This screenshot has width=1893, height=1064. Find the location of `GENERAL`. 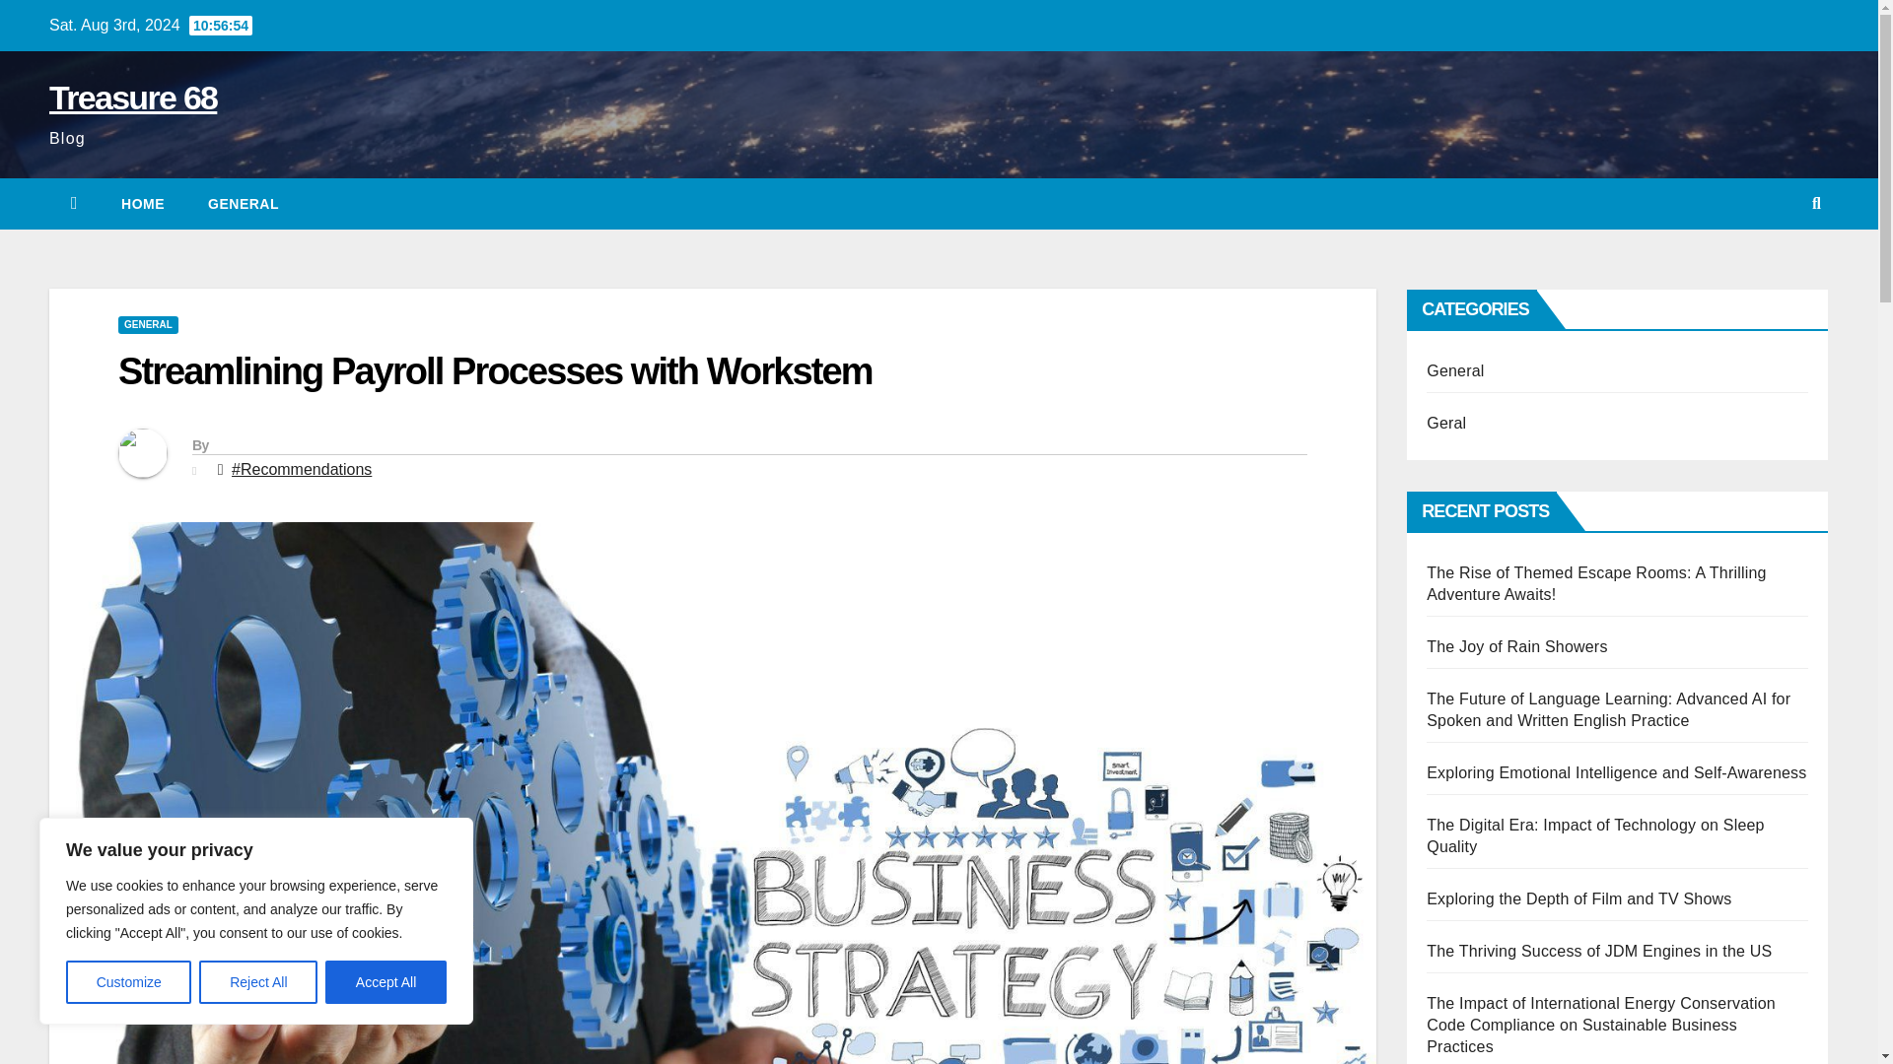

GENERAL is located at coordinates (243, 204).